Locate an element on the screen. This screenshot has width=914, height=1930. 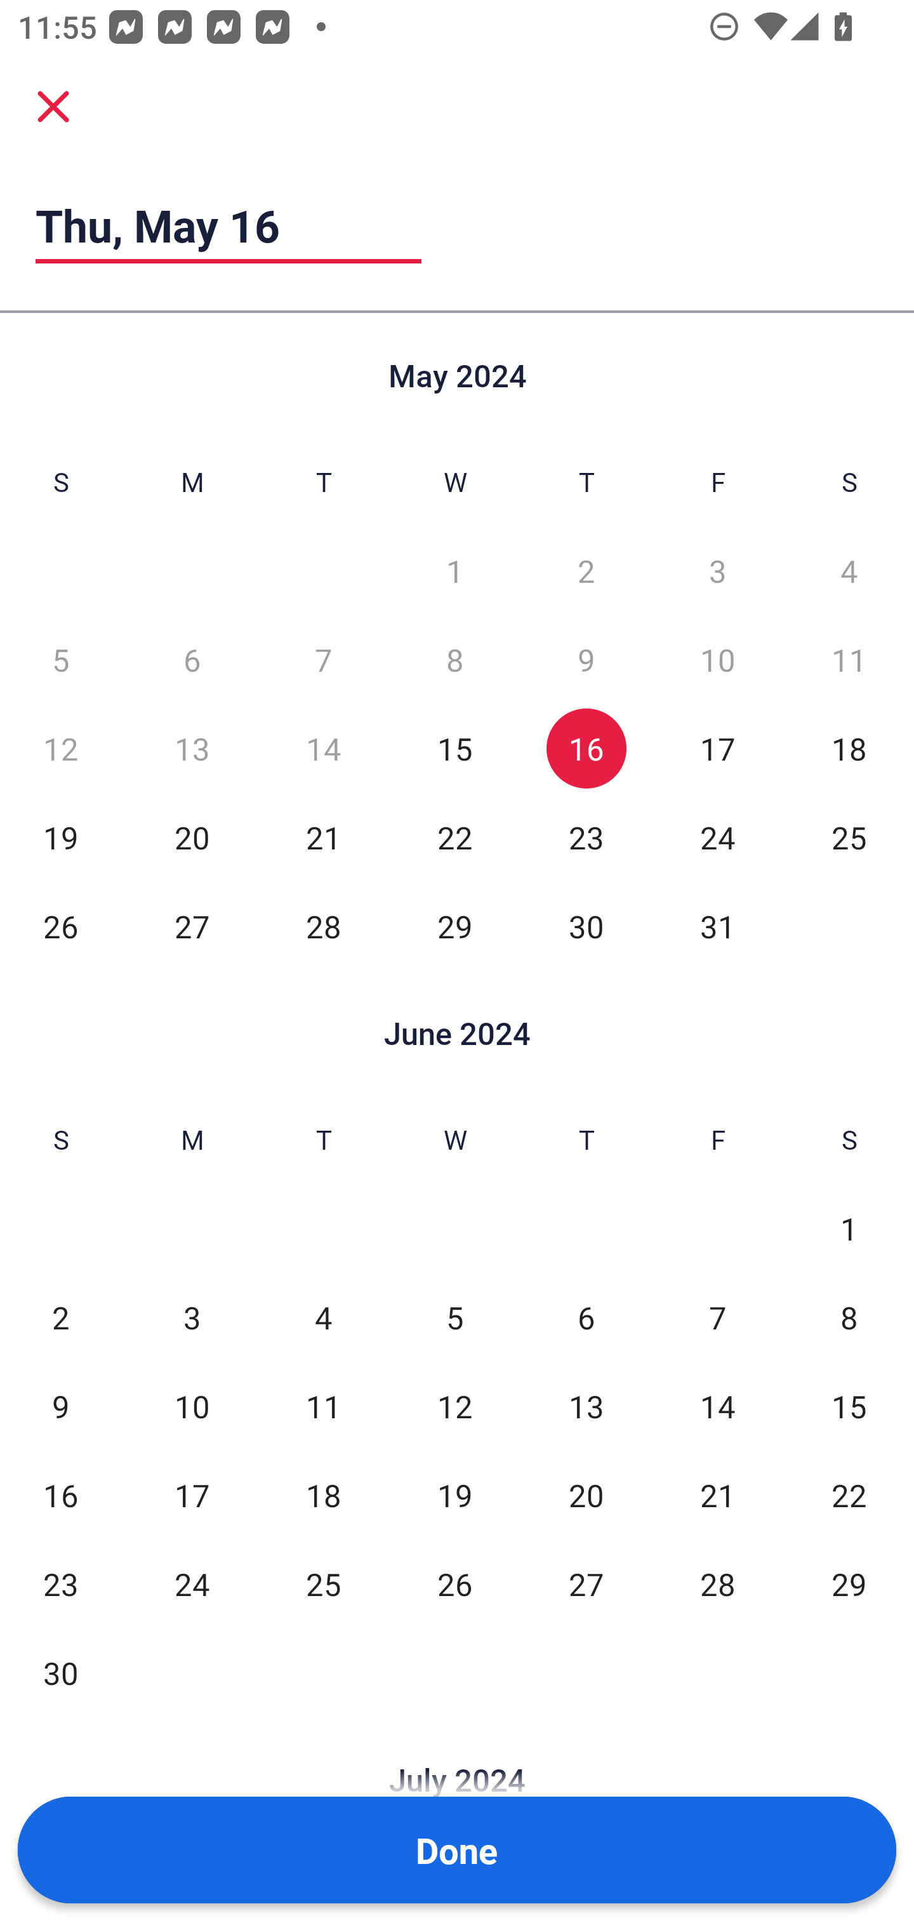
21 Tue, May 21, Not Selected is located at coordinates (324, 837).